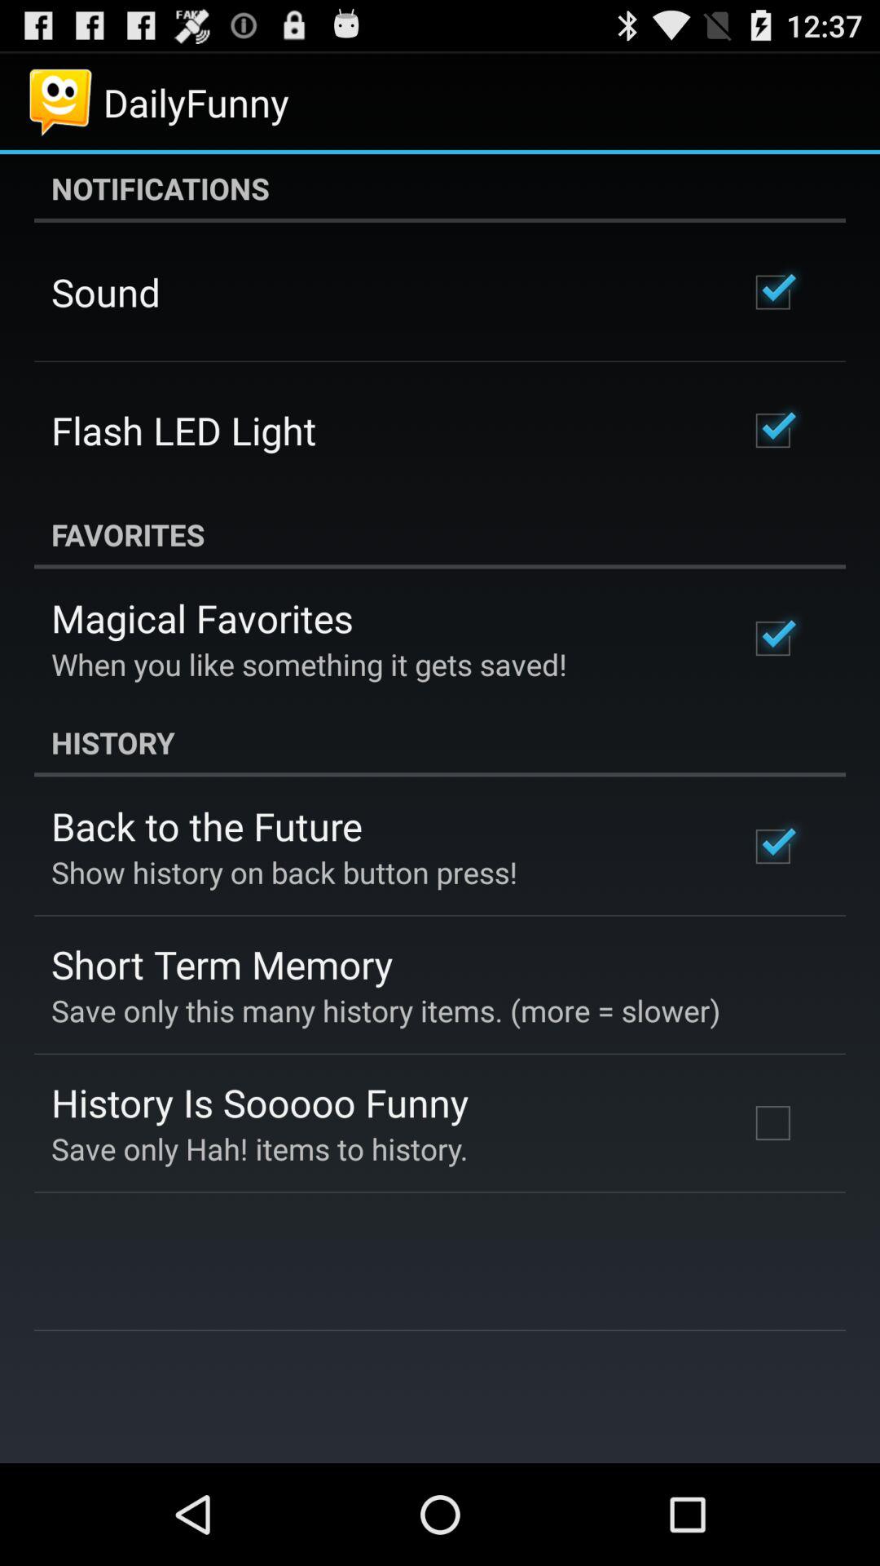 This screenshot has height=1566, width=880. I want to click on turn off the notifications, so click(440, 188).